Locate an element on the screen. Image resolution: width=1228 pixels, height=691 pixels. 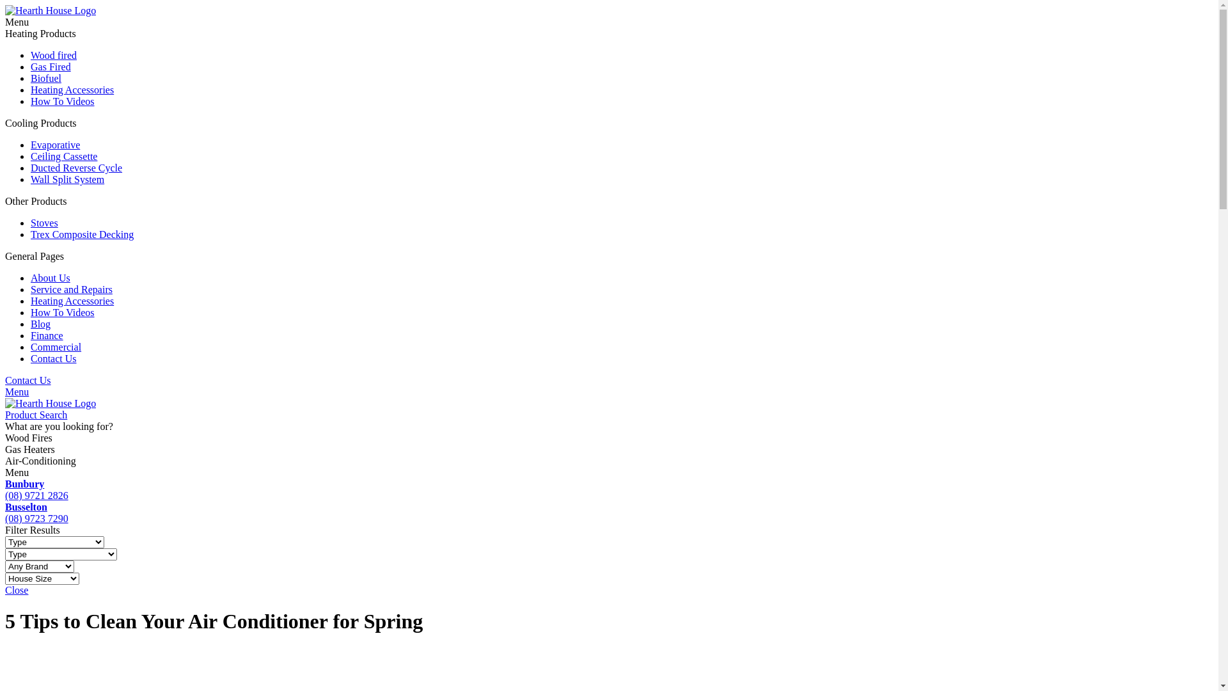
Heating Accessories is located at coordinates (72, 90).